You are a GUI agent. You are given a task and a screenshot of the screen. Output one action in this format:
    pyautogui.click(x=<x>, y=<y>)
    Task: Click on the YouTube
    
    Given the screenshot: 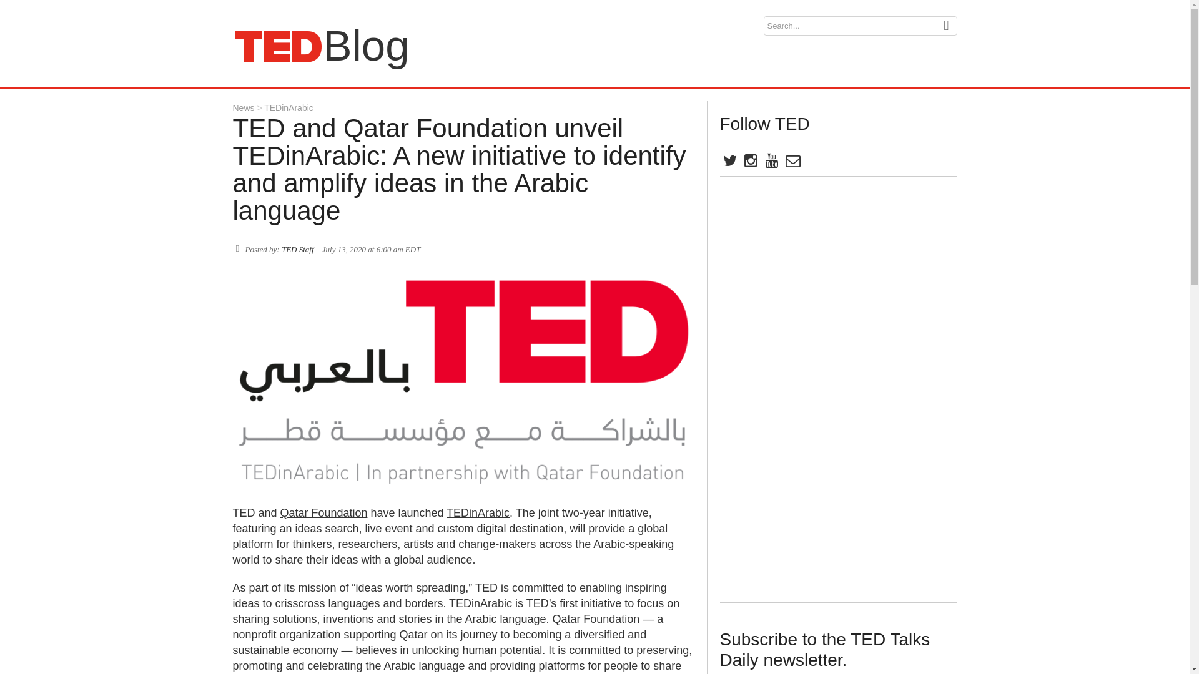 What is the action you would take?
    pyautogui.click(x=771, y=163)
    